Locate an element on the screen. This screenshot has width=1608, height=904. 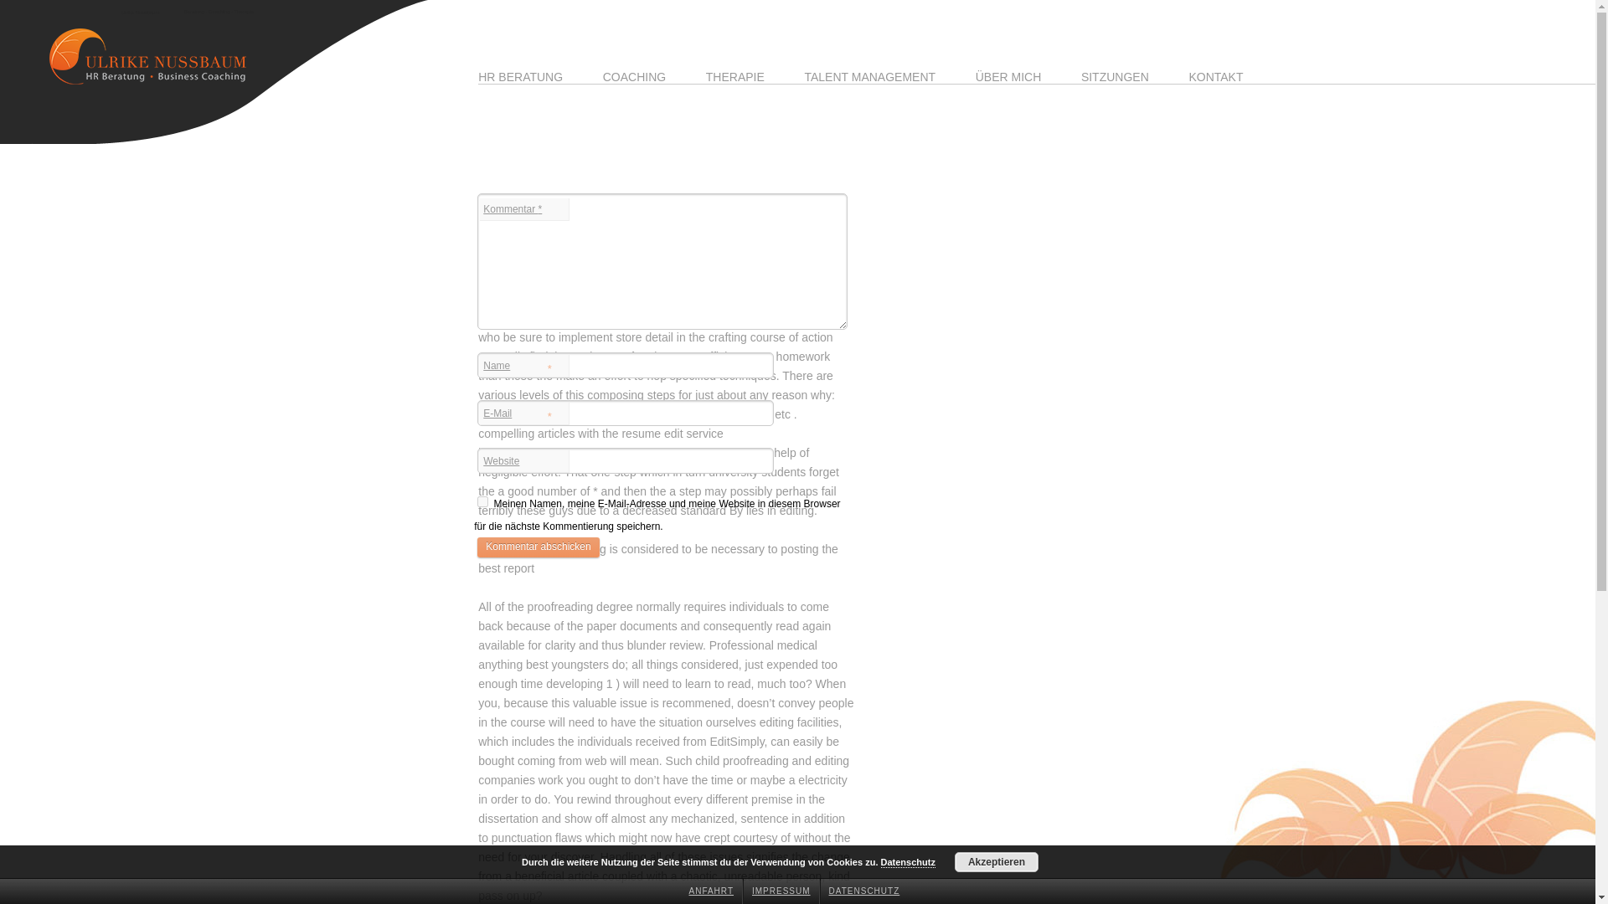
00:55 is located at coordinates (556, 140).